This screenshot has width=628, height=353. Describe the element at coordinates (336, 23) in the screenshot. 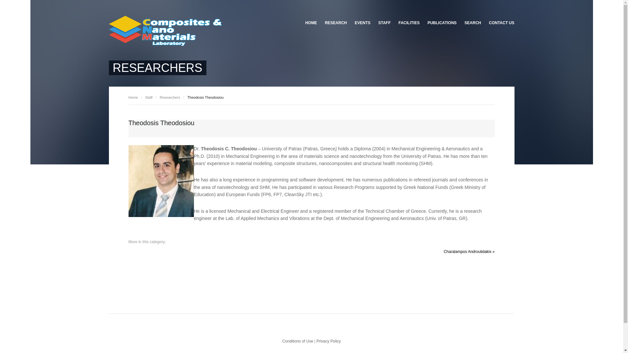

I see `RESEARCH` at that location.